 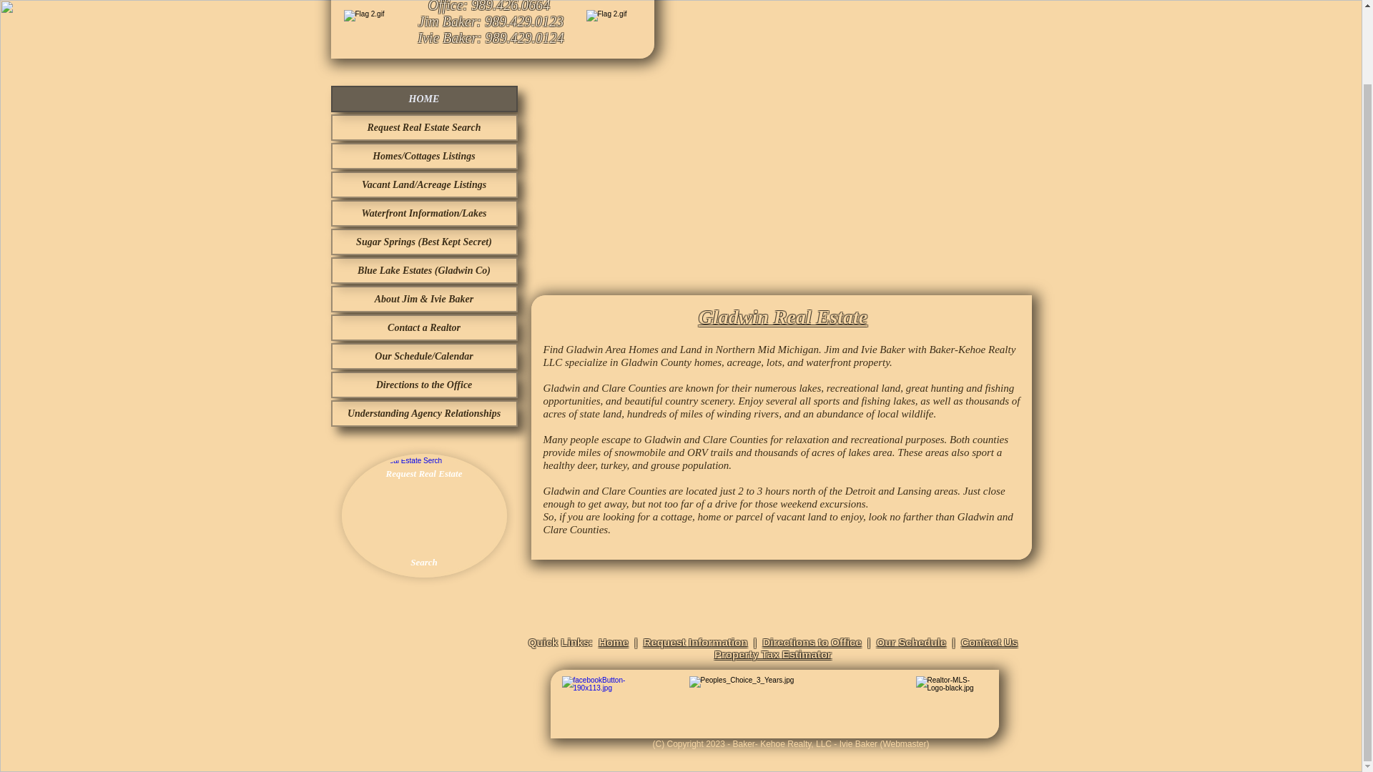 I want to click on Home, so click(x=614, y=642).